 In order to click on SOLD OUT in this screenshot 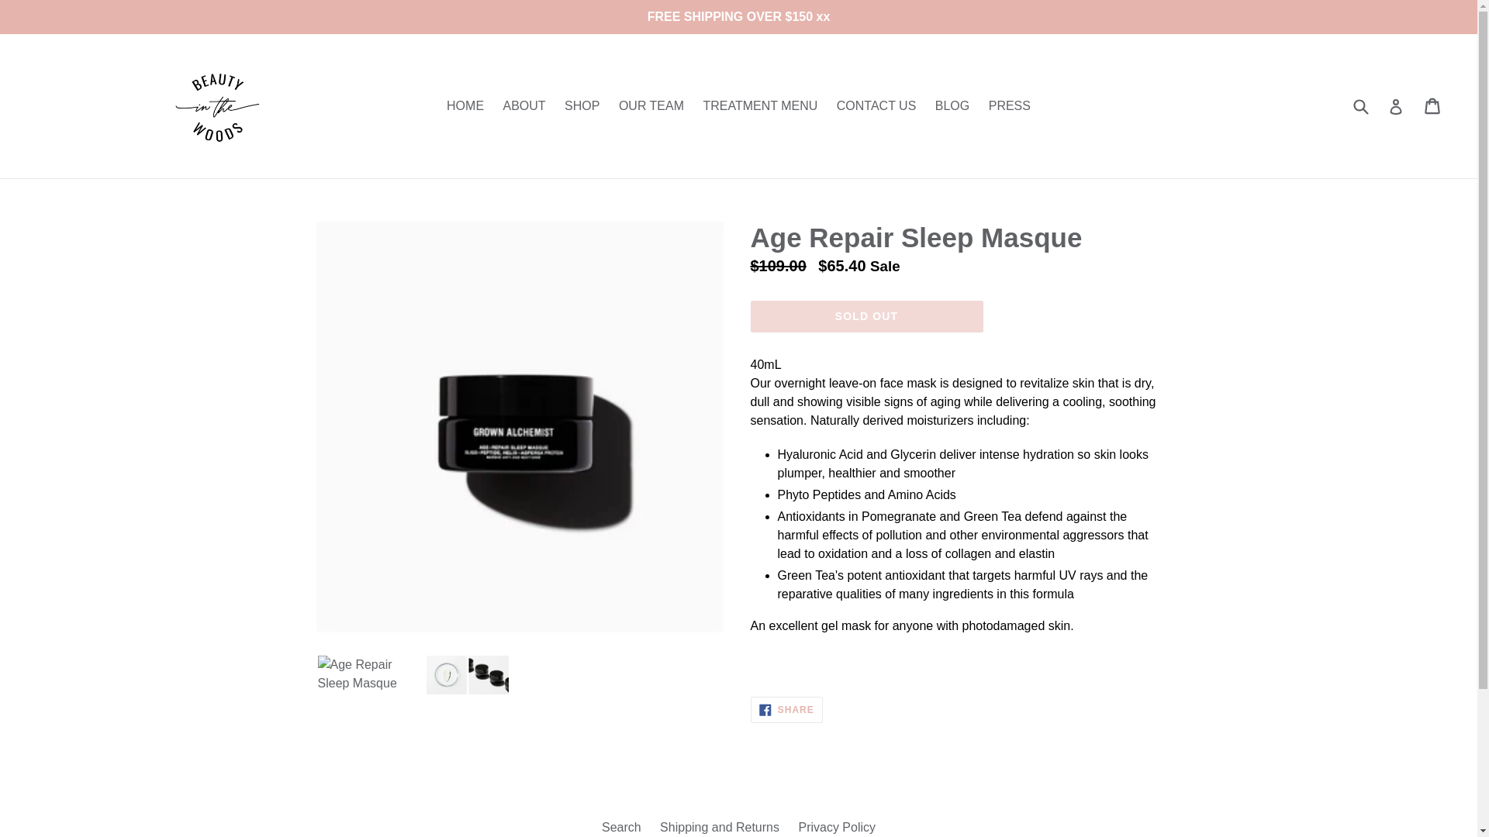, I will do `click(621, 827)`.